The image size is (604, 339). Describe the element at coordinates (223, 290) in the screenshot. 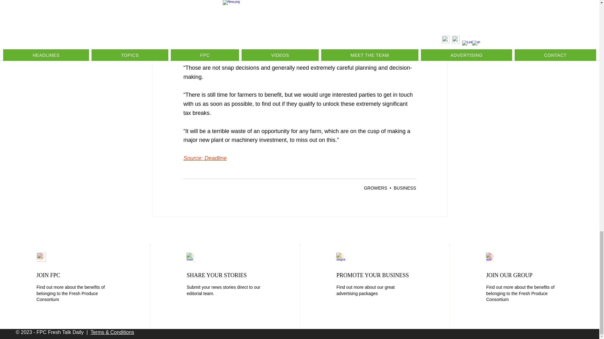

I see `Submit your news stories direct to our editorial team.` at that location.